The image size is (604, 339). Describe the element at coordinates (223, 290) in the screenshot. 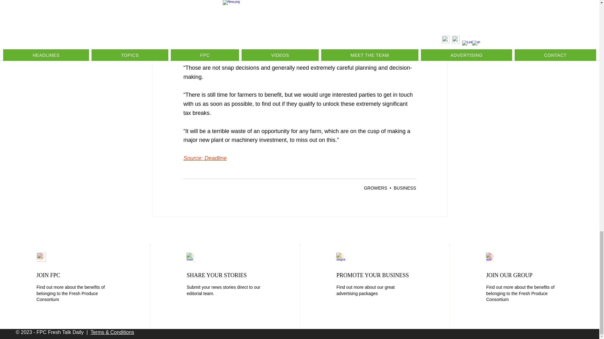

I see `Submit your news stories direct to our editorial team.` at that location.